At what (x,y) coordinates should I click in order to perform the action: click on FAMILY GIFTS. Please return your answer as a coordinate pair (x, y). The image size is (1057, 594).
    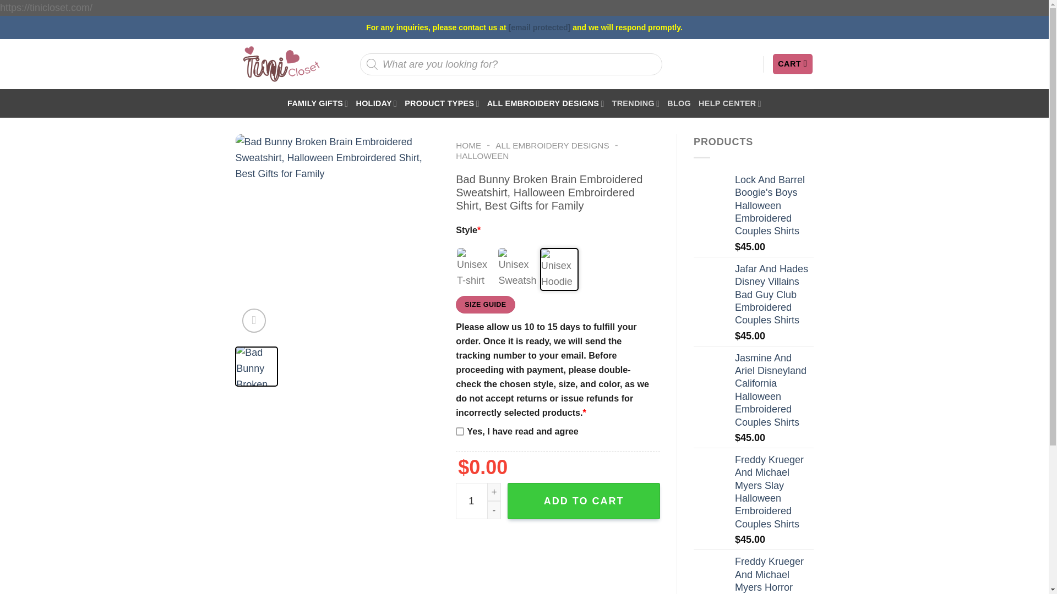
    Looking at the image, I should click on (317, 103).